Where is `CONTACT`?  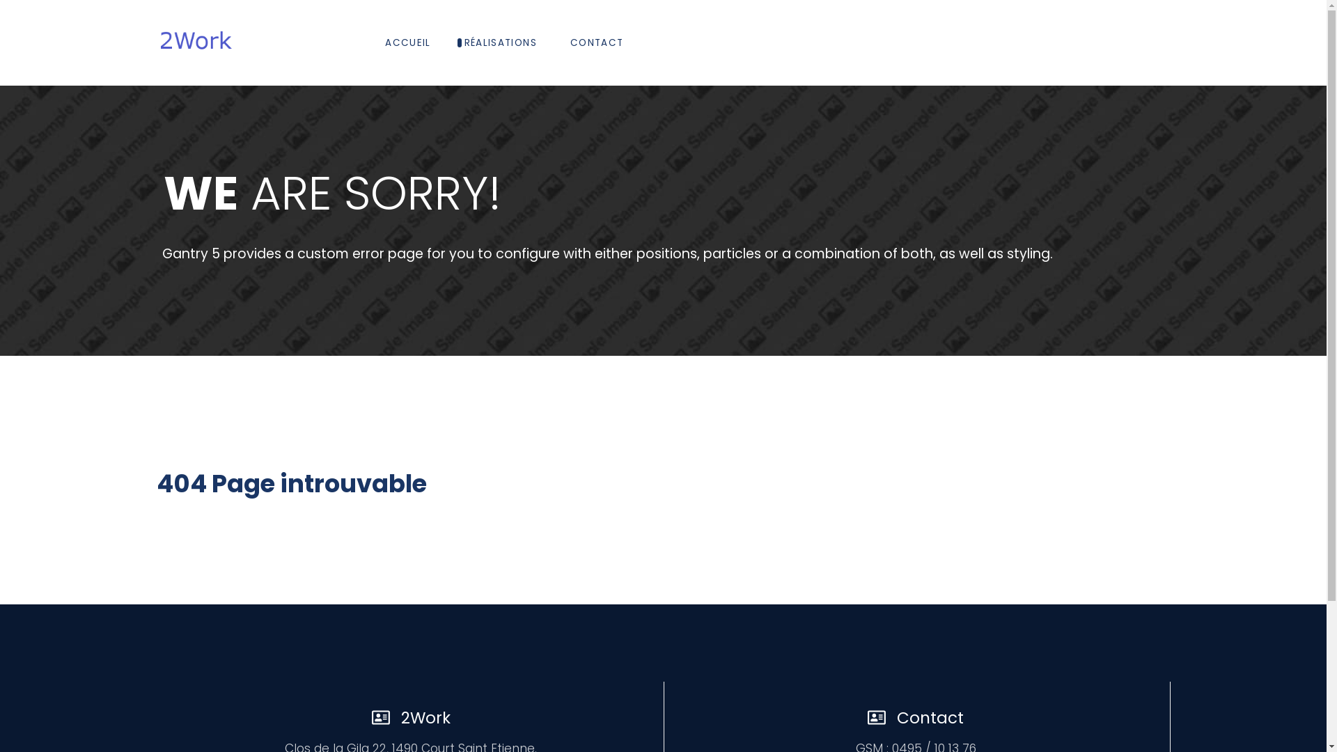 CONTACT is located at coordinates (597, 43).